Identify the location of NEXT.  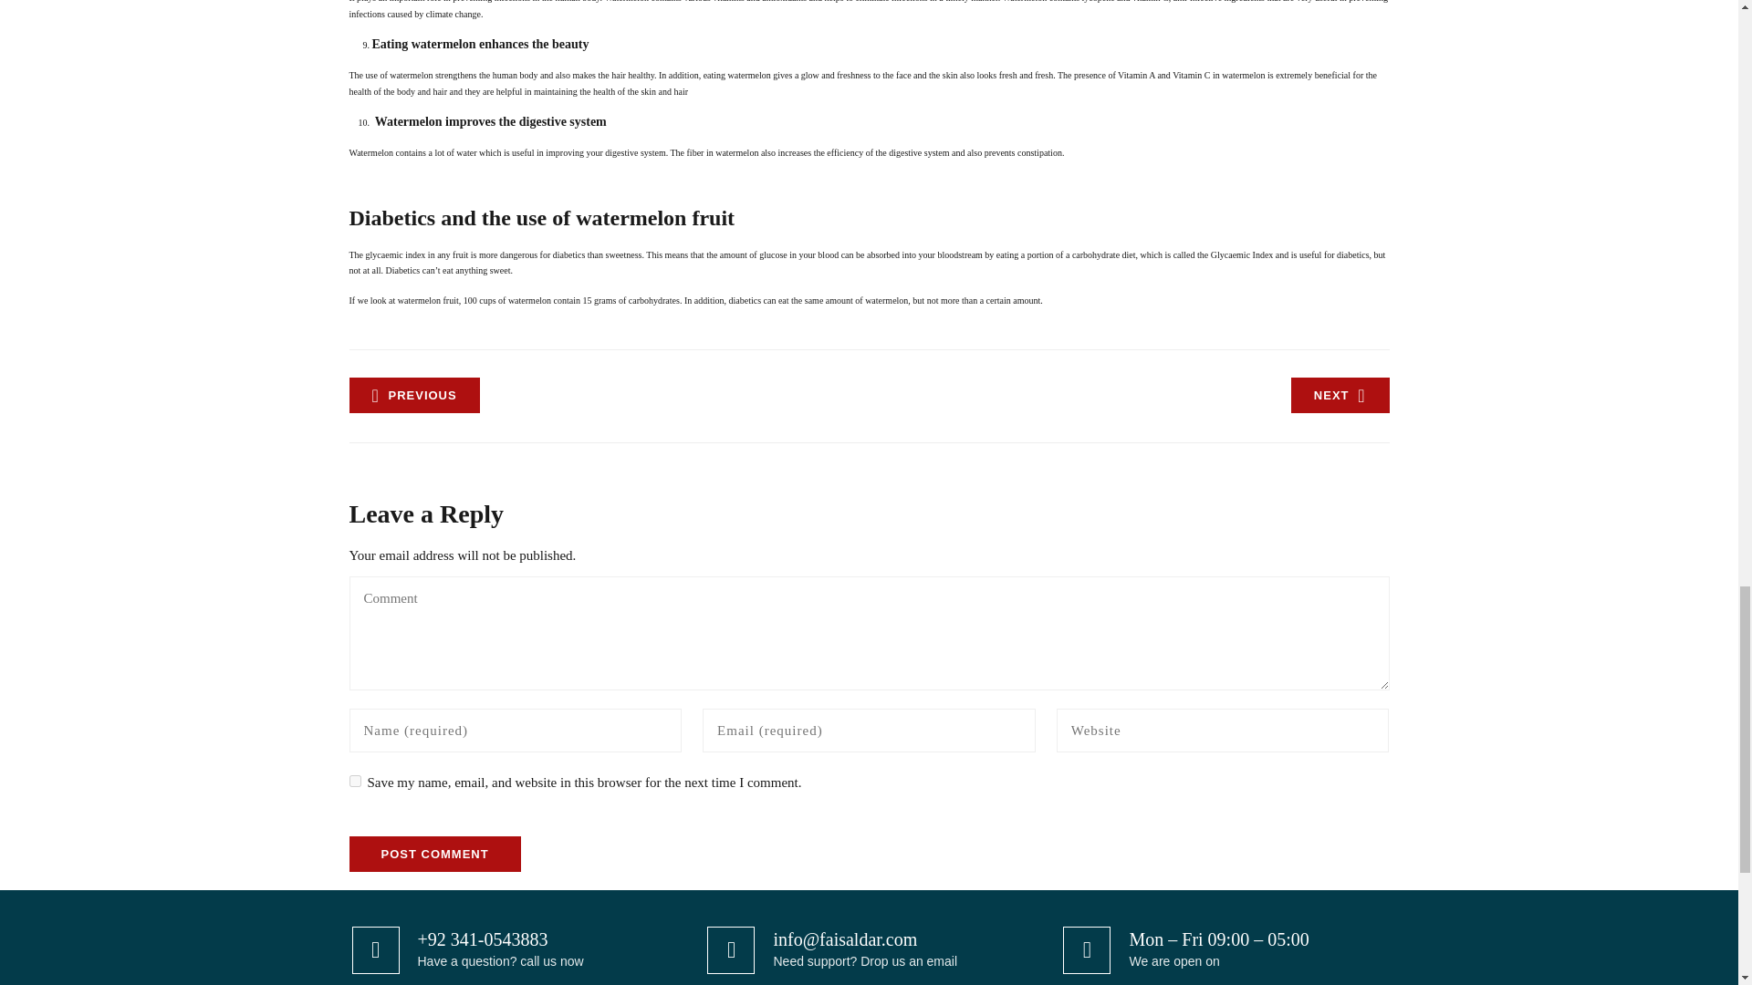
(1340, 394).